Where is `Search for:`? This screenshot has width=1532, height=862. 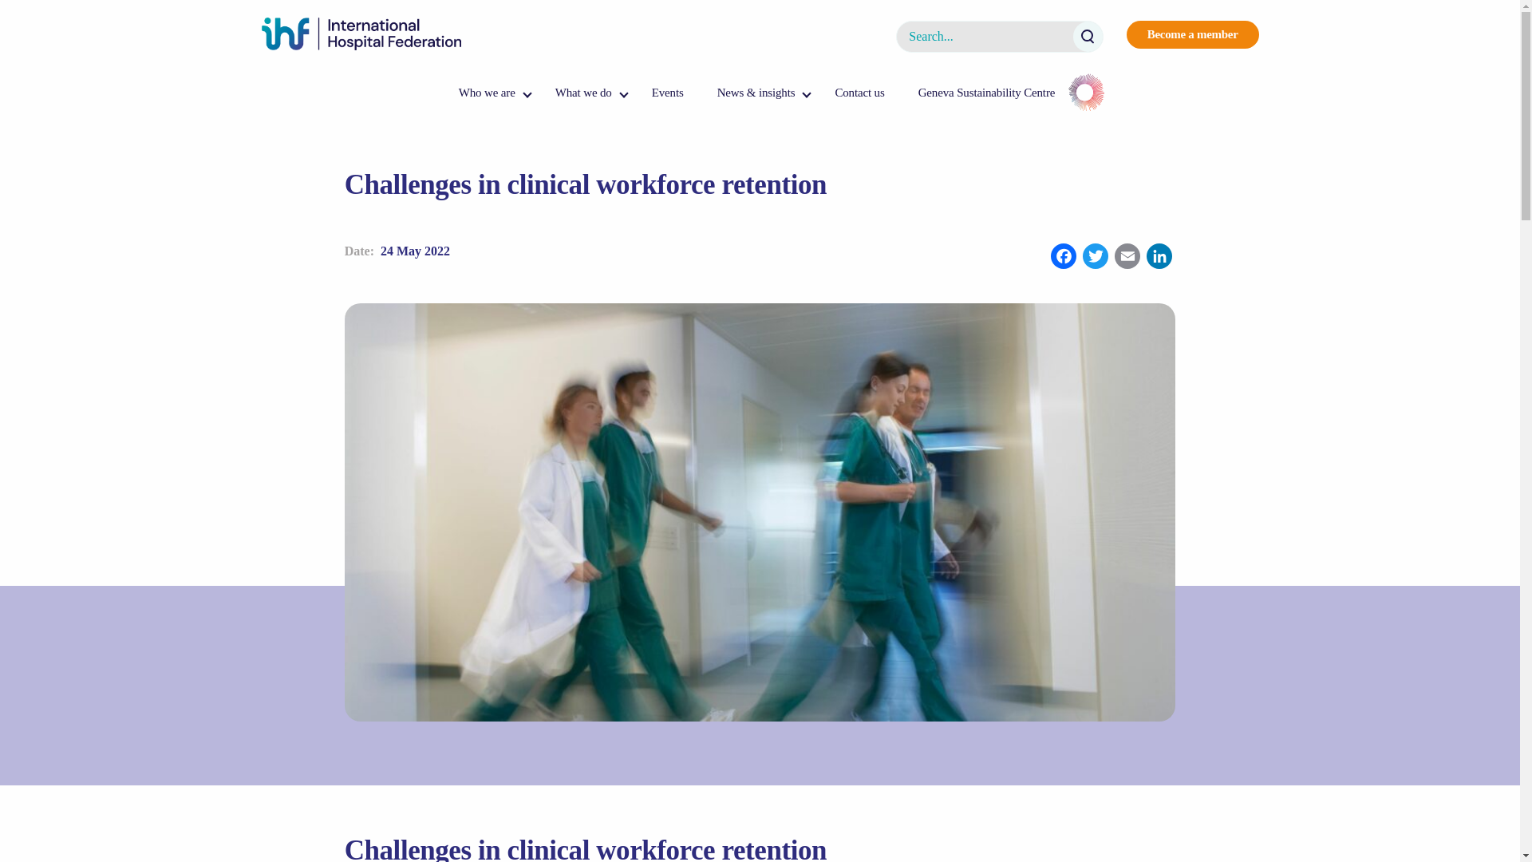 Search for: is located at coordinates (999, 36).